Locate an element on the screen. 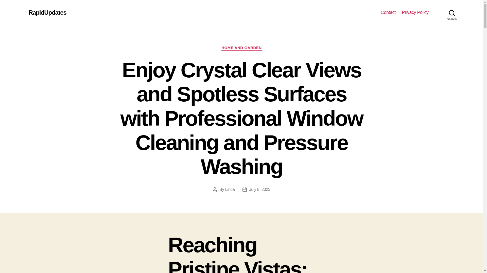  Linda is located at coordinates (230, 189).